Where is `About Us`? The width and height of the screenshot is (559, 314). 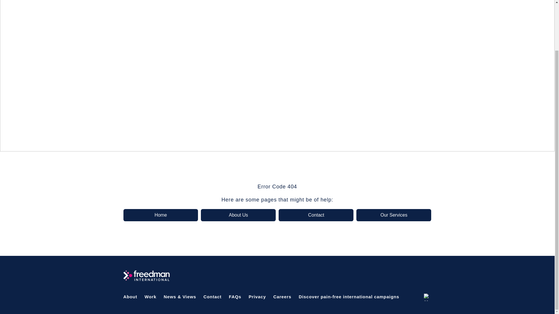 About Us is located at coordinates (238, 215).